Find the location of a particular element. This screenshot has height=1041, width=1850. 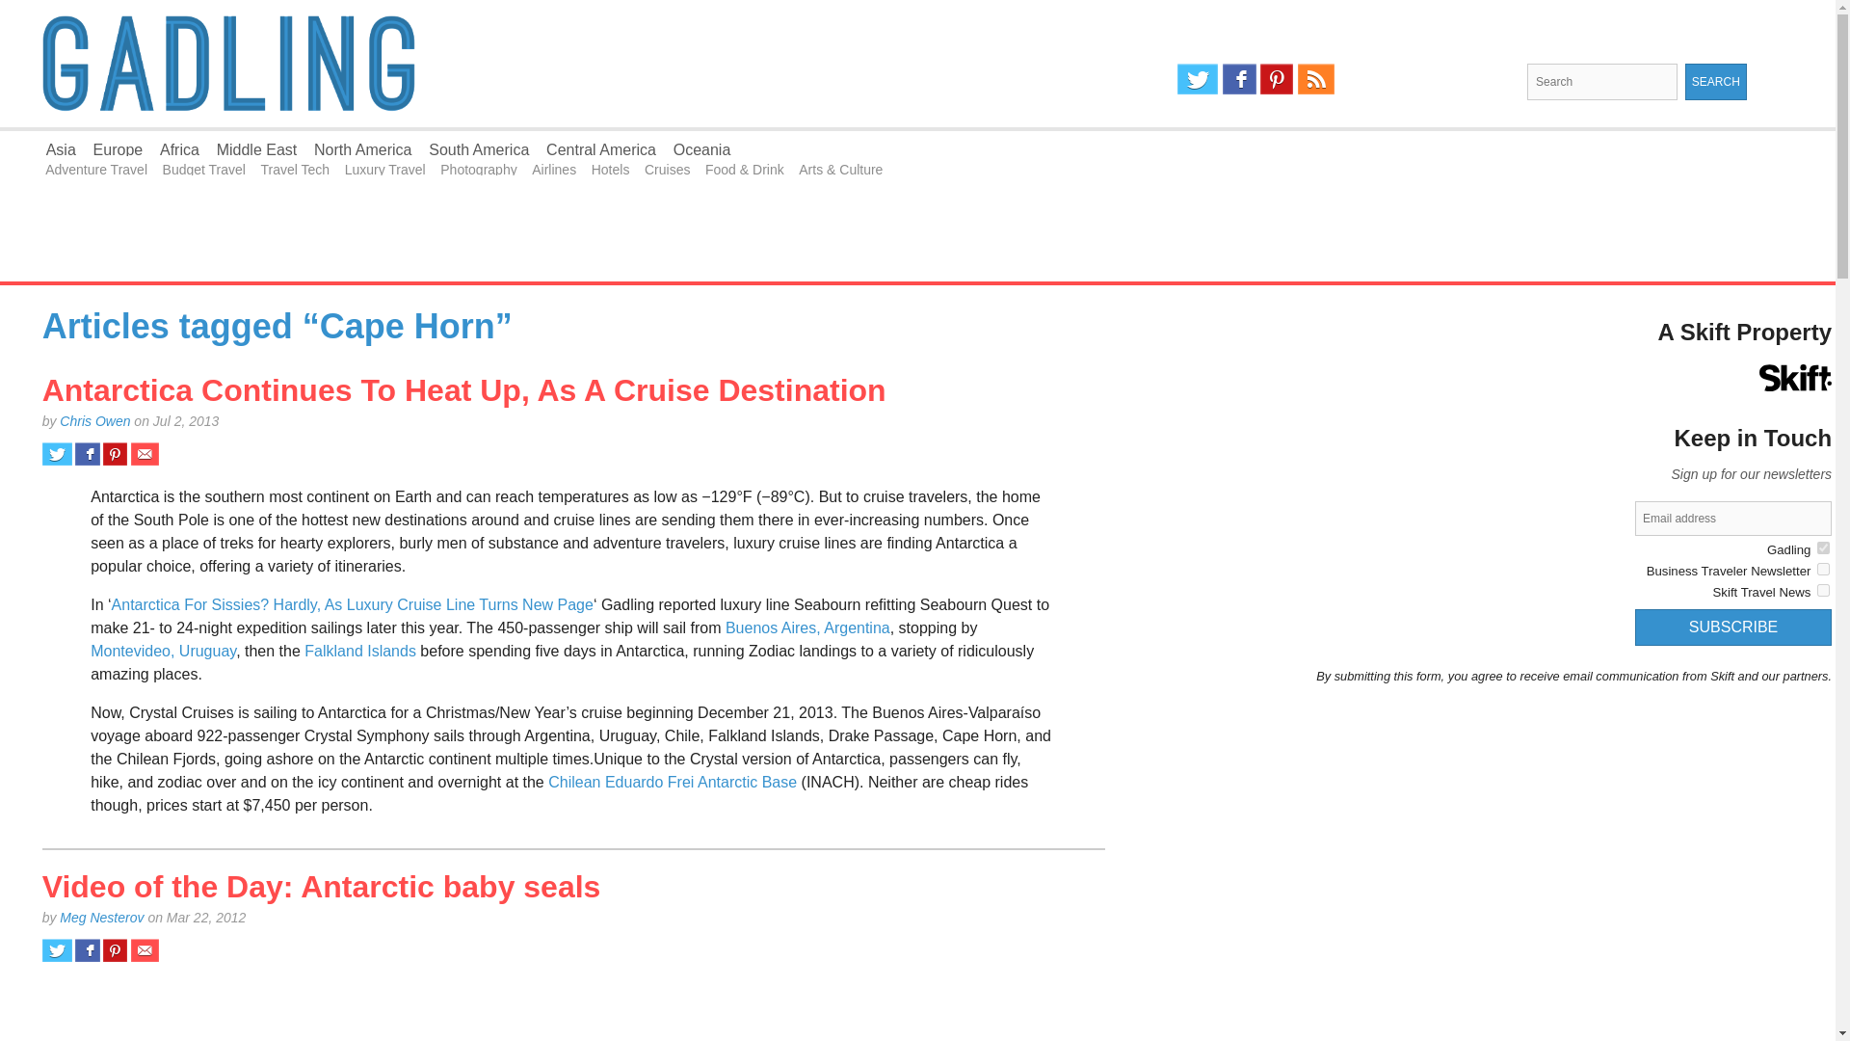

Central America is located at coordinates (601, 149).